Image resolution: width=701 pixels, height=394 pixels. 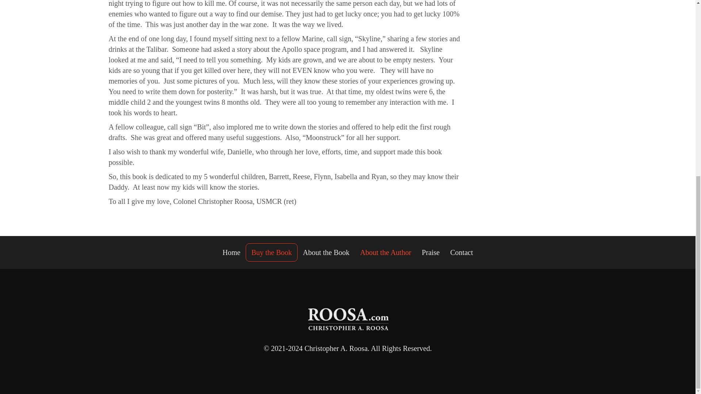 What do you see at coordinates (386, 252) in the screenshot?
I see `About the Author` at bounding box center [386, 252].